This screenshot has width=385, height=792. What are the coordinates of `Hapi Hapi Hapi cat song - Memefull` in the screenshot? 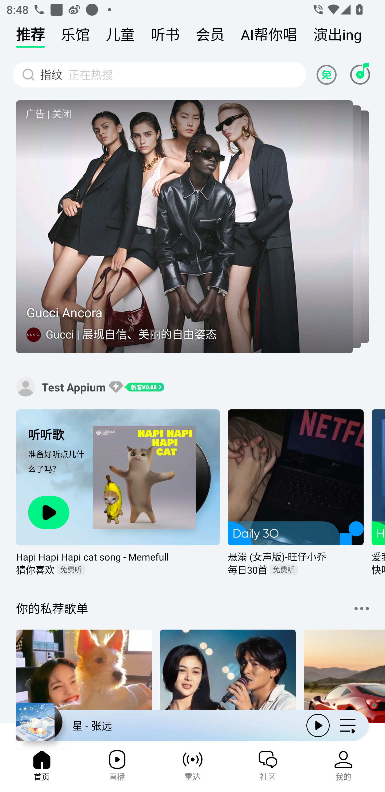 It's located at (118, 557).